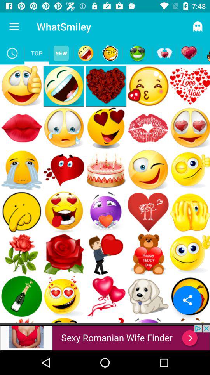 This screenshot has width=210, height=375. Describe the element at coordinates (105, 337) in the screenshot. I see `advertisement` at that location.